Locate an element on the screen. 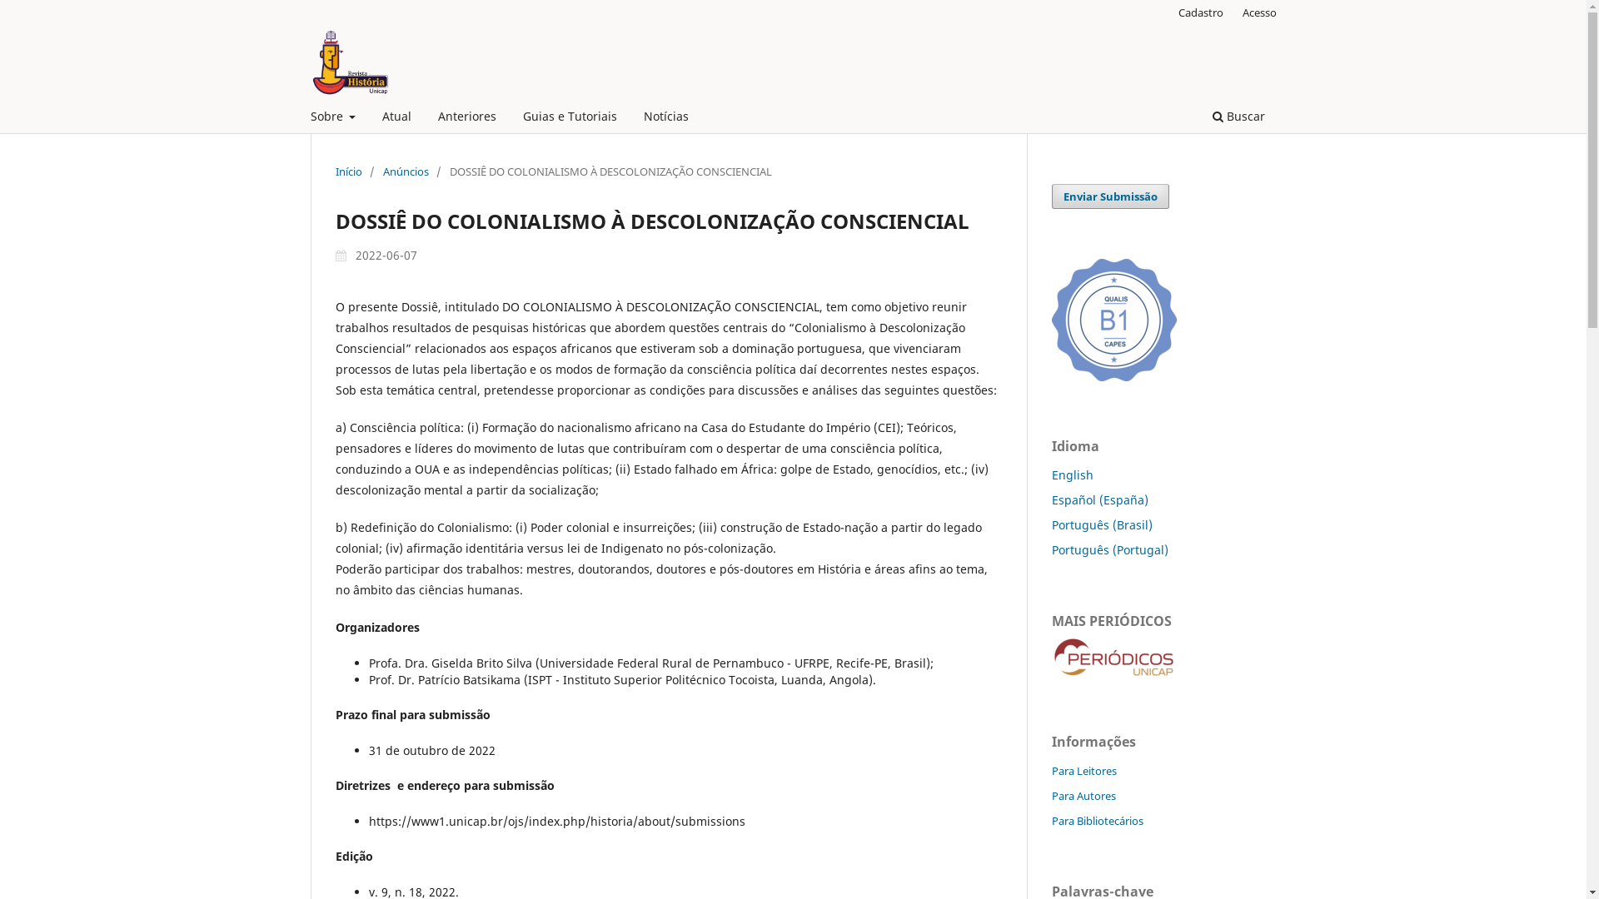 The height and width of the screenshot is (899, 1599). Acesso is located at coordinates (1259, 12).